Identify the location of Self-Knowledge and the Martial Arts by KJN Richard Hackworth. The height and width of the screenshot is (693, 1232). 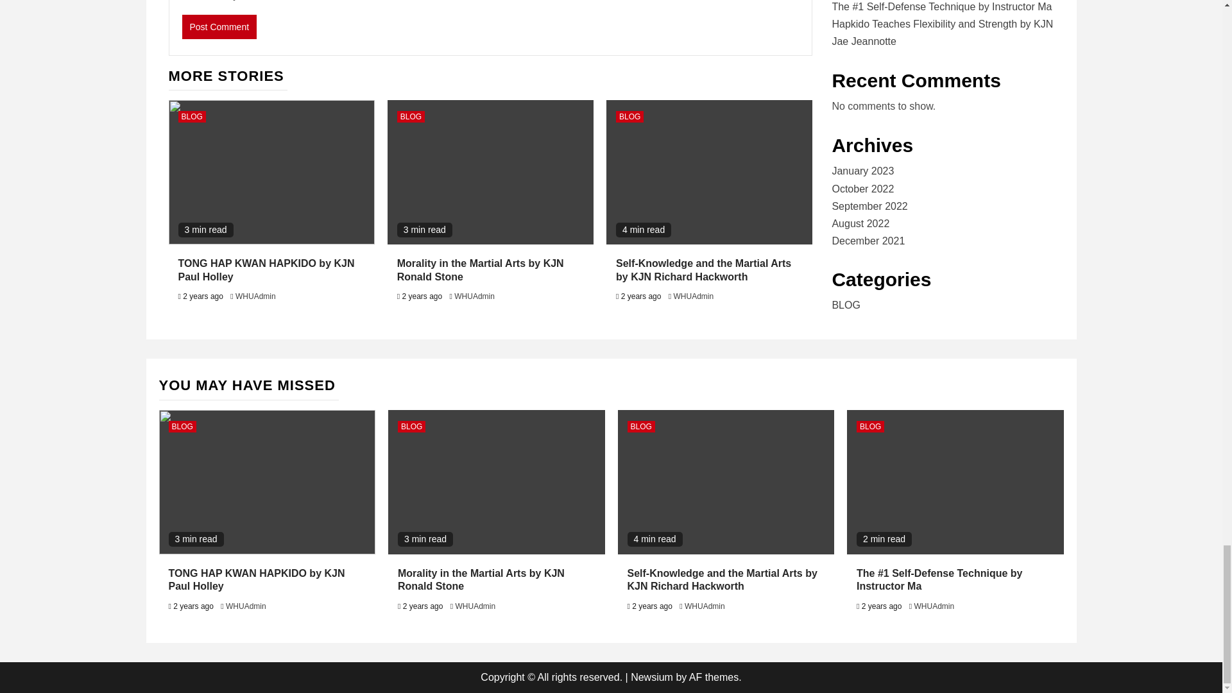
(703, 269).